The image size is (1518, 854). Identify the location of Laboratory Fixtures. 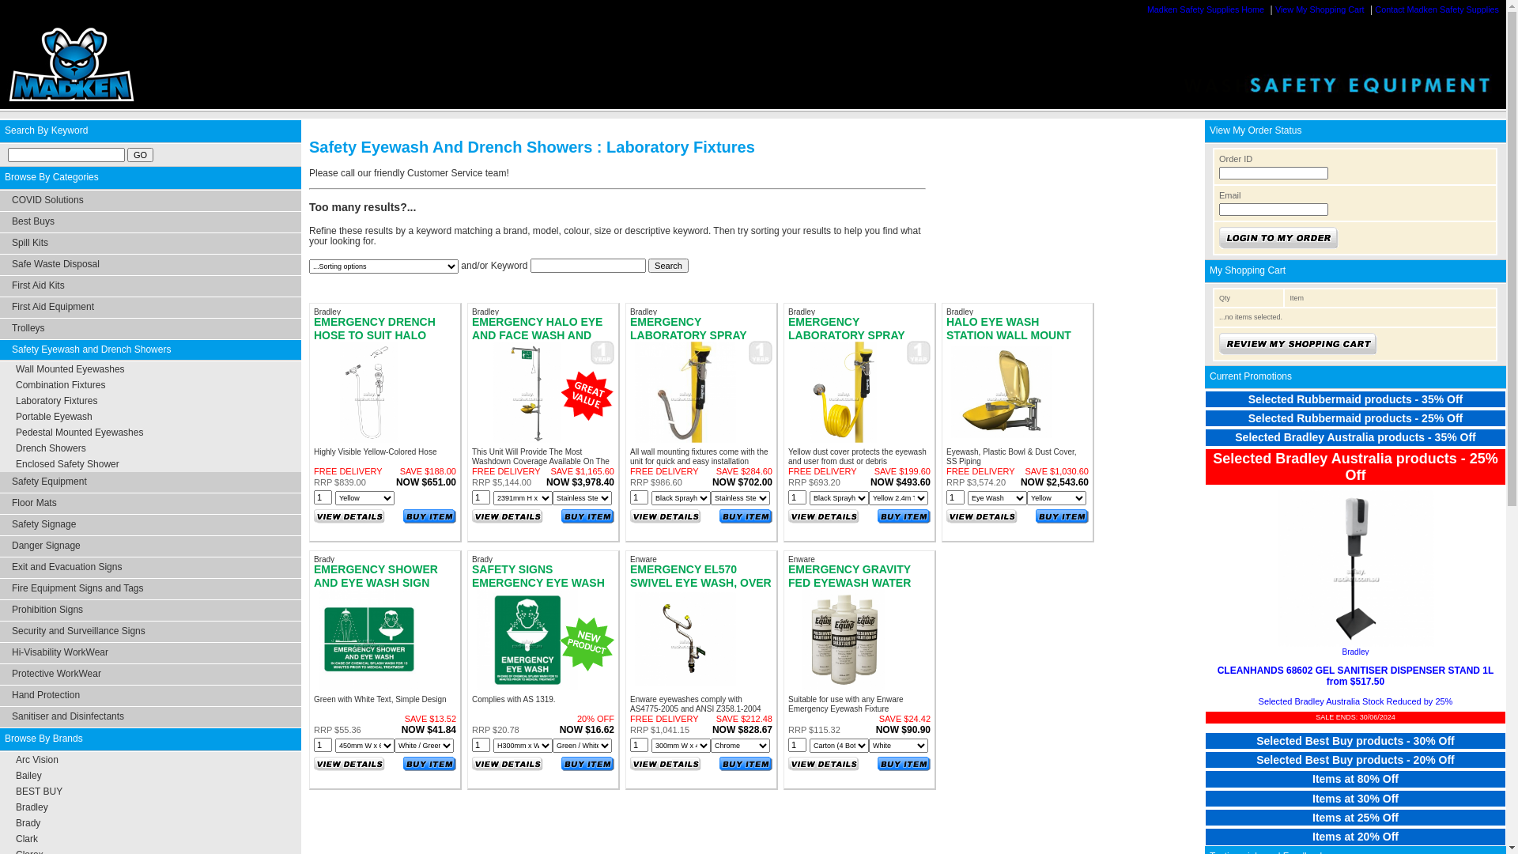
(56, 401).